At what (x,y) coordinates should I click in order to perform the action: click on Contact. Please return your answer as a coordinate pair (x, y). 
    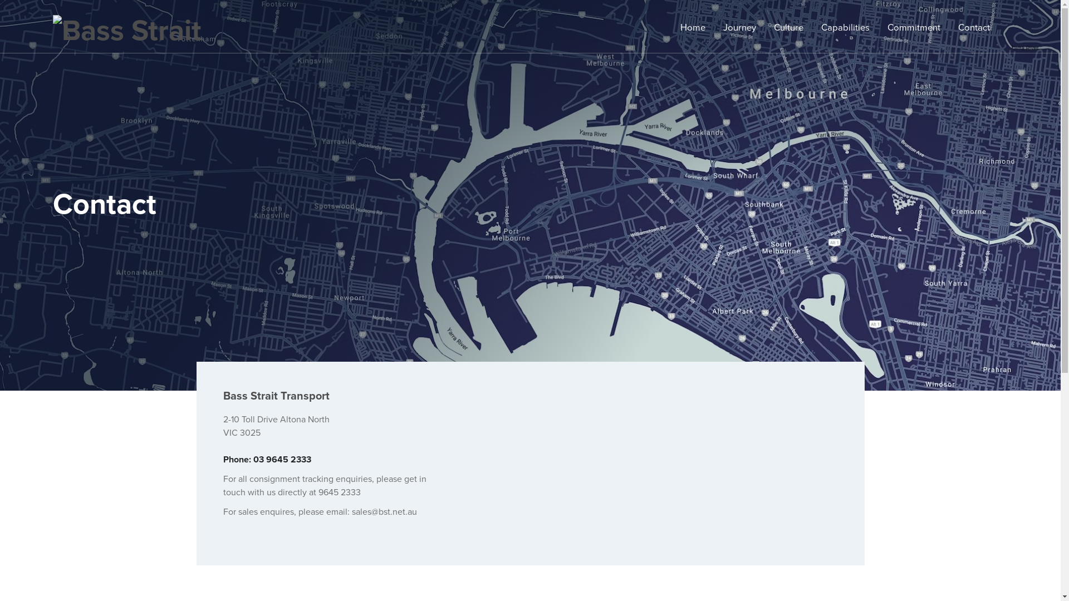
    Looking at the image, I should click on (974, 28).